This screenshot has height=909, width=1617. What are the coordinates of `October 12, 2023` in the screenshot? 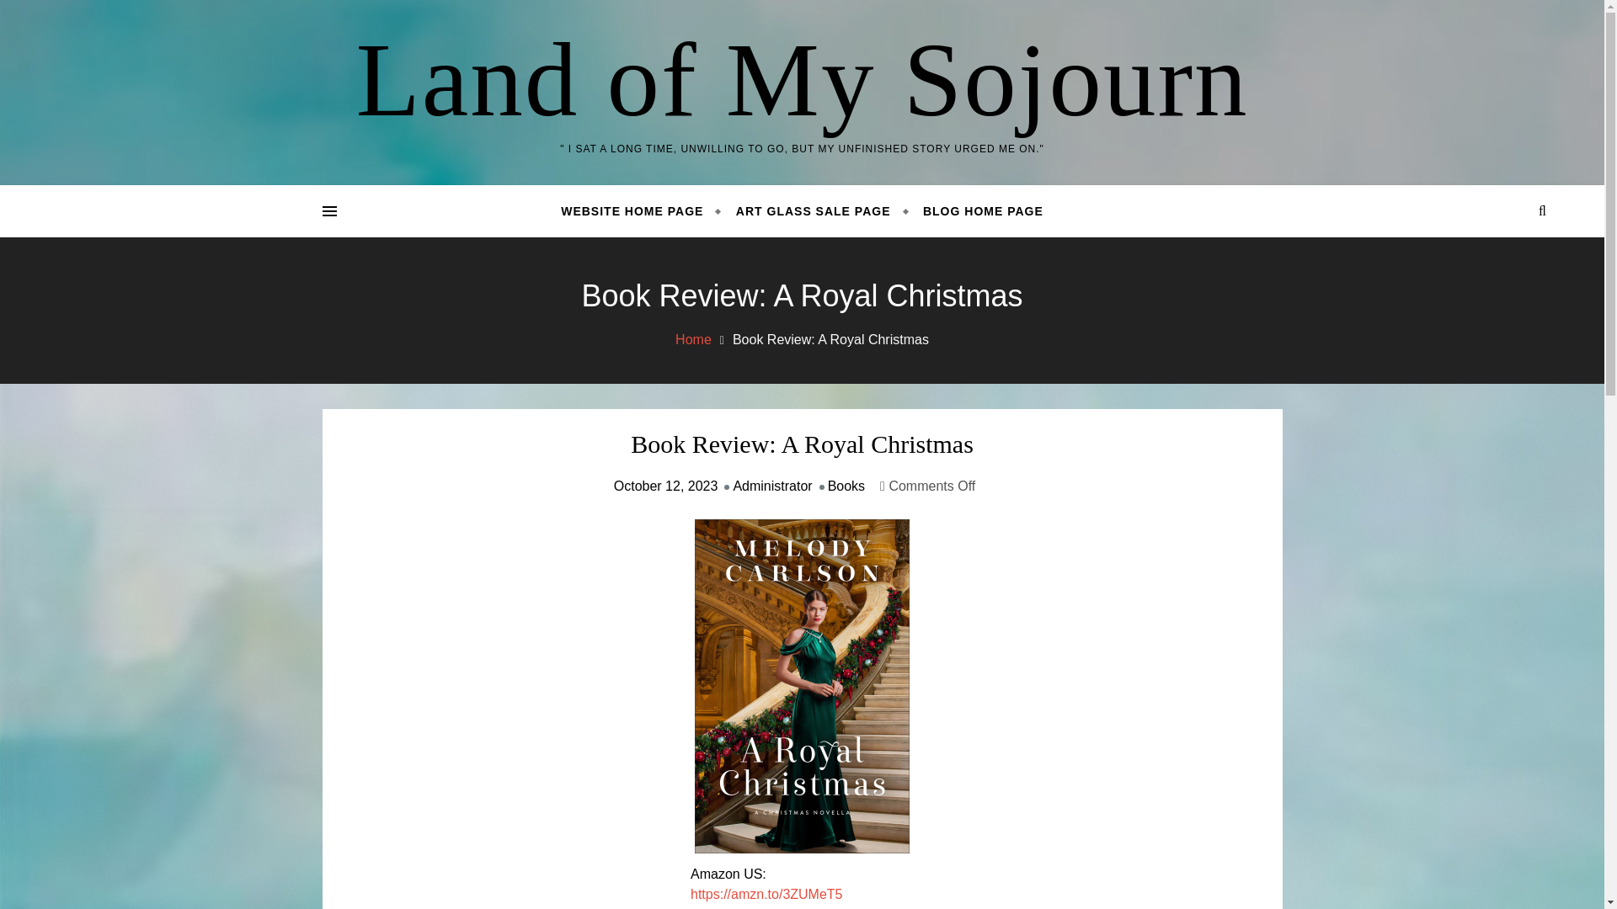 It's located at (665, 486).